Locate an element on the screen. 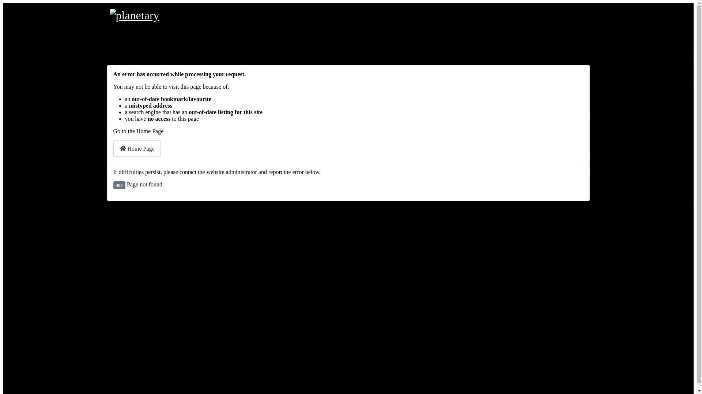  Home Page is located at coordinates (137, 148).